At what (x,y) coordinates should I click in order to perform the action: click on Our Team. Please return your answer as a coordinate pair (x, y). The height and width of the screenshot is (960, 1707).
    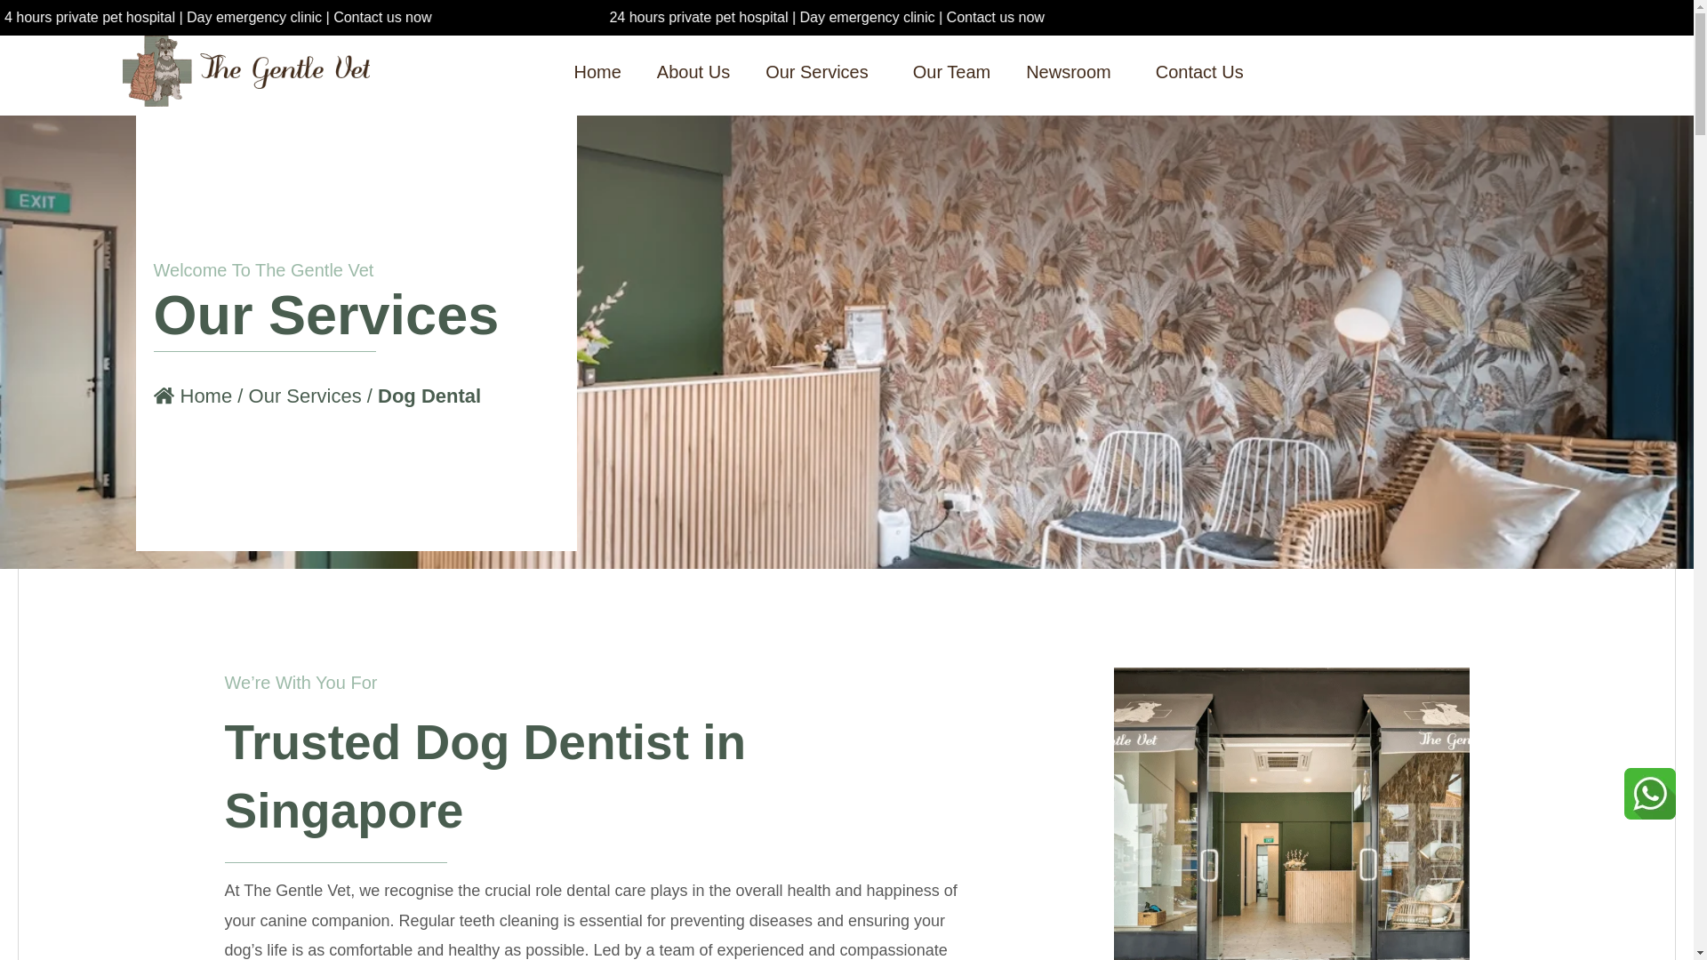
    Looking at the image, I should click on (951, 71).